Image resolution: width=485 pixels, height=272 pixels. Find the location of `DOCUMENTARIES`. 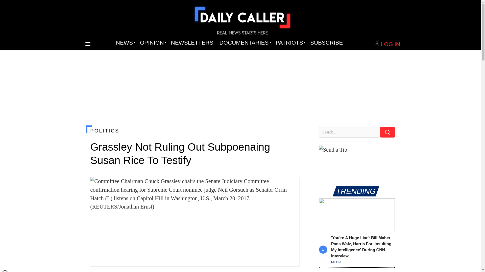

DOCUMENTARIES is located at coordinates (245, 43).